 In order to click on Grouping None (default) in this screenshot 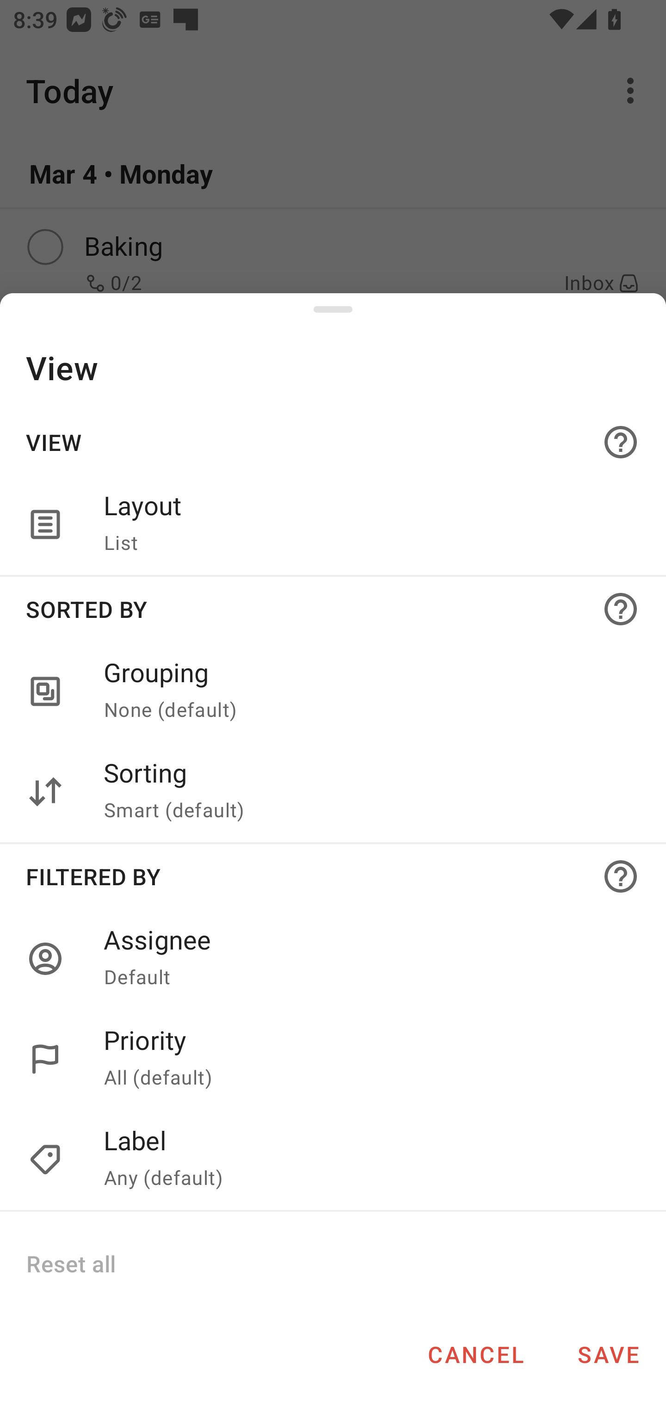, I will do `click(365, 692)`.